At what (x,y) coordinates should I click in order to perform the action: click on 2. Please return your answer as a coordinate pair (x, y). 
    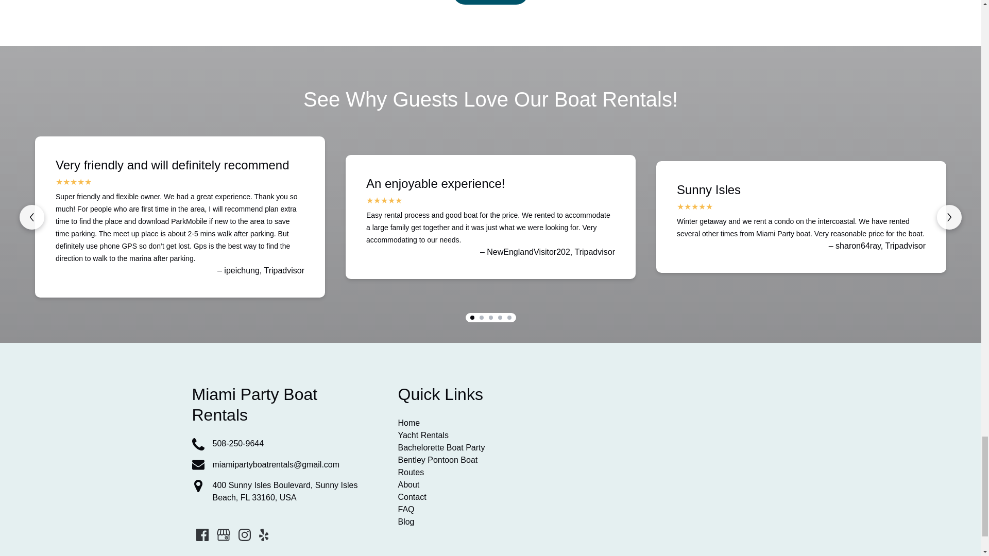
    Looking at the image, I should click on (499, 318).